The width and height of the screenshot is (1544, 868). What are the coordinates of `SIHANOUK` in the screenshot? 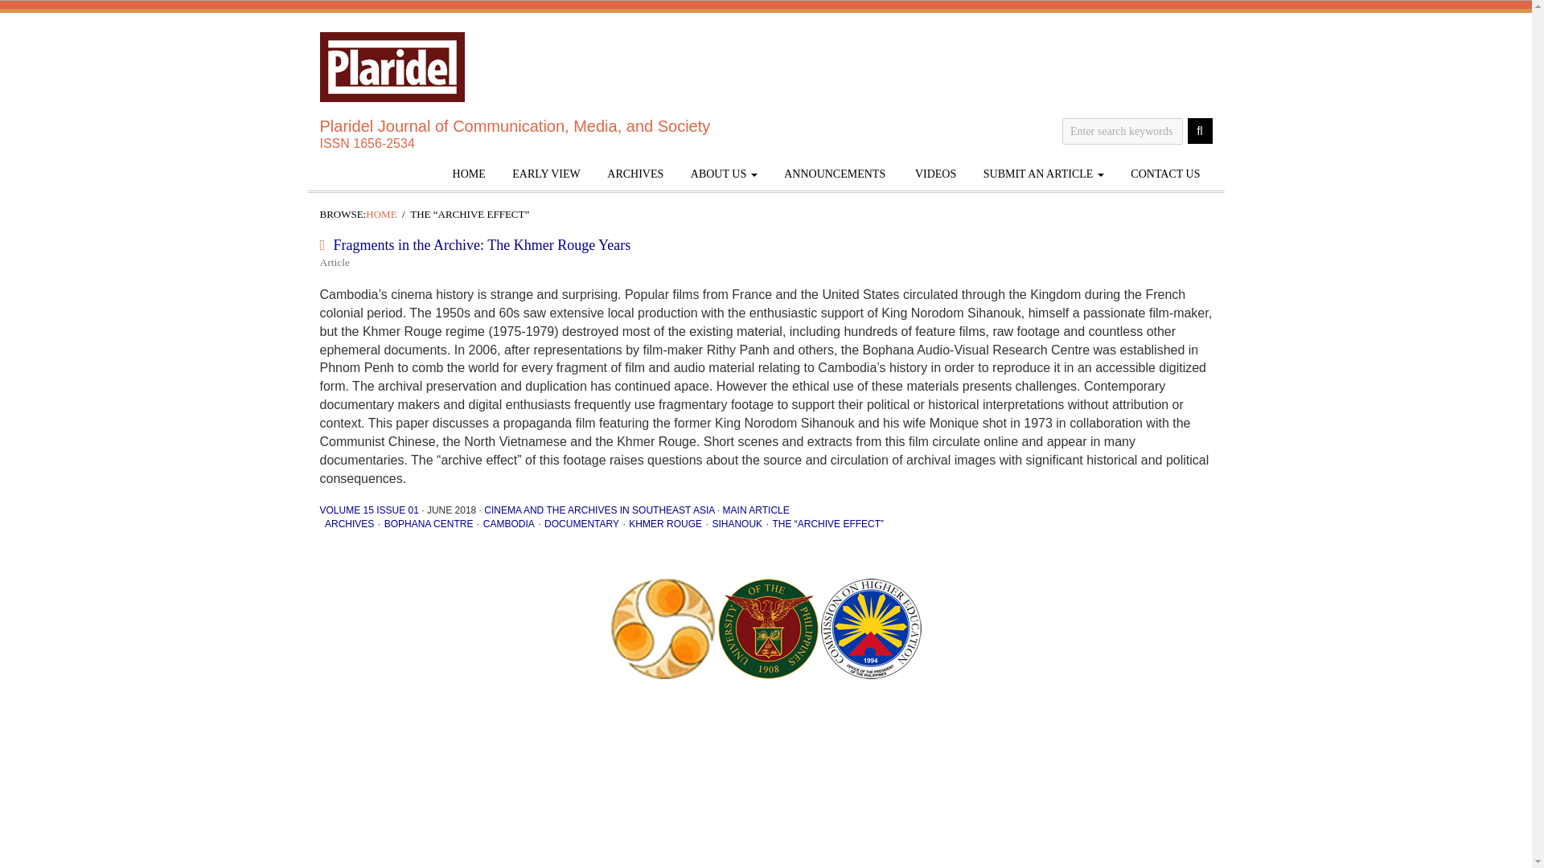 It's located at (737, 524).